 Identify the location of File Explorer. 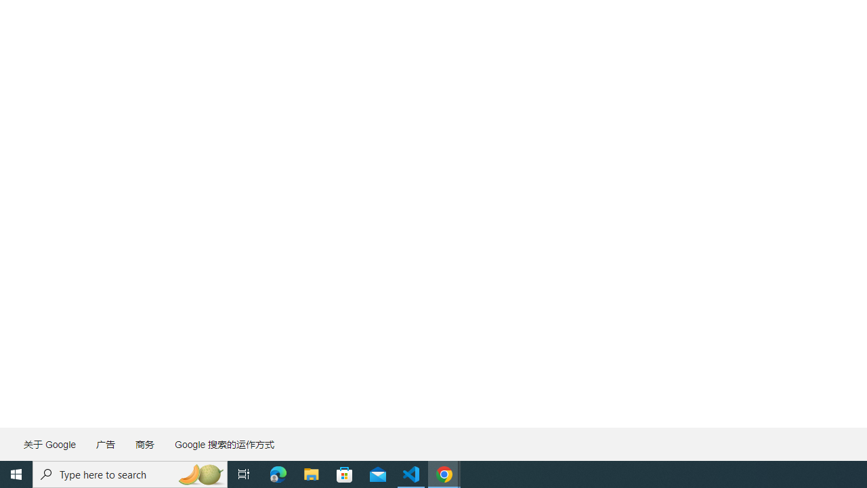
(312, 474).